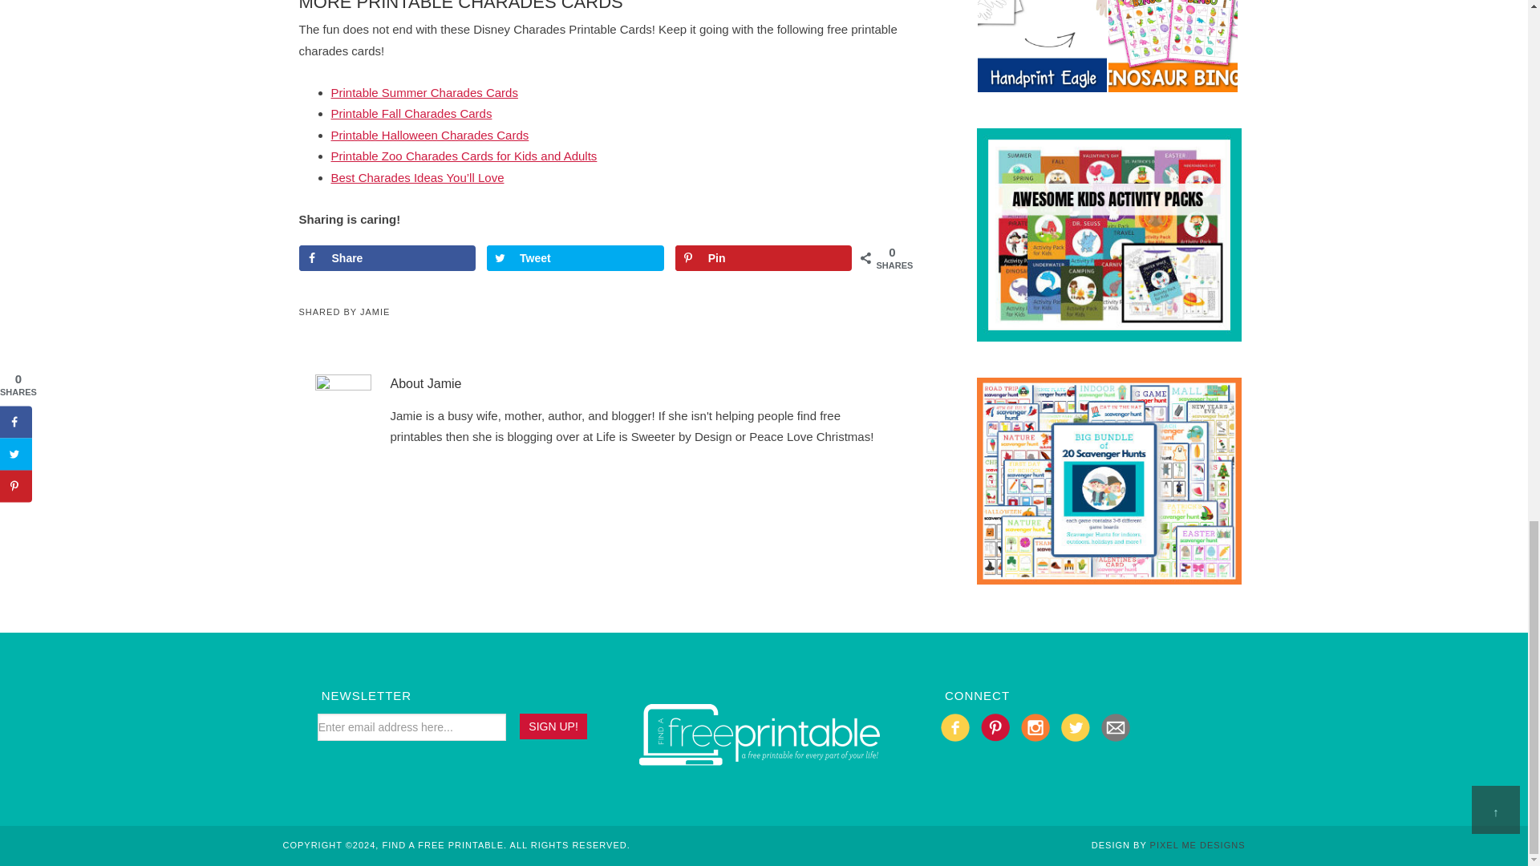 The height and width of the screenshot is (866, 1540). Describe the element at coordinates (574, 258) in the screenshot. I see `Share on Twitter` at that location.